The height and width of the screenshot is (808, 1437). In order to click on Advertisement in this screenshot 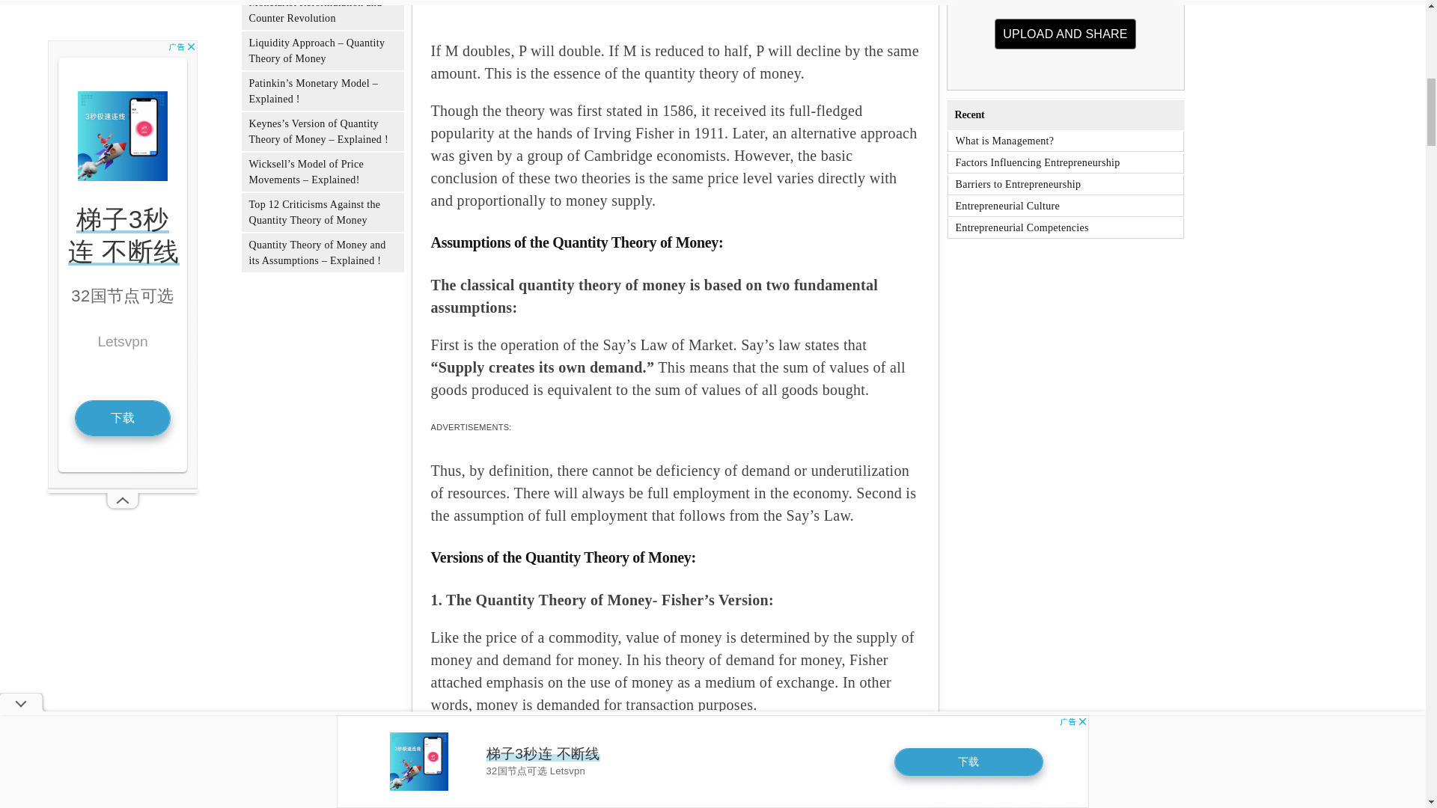, I will do `click(314, 212)`.